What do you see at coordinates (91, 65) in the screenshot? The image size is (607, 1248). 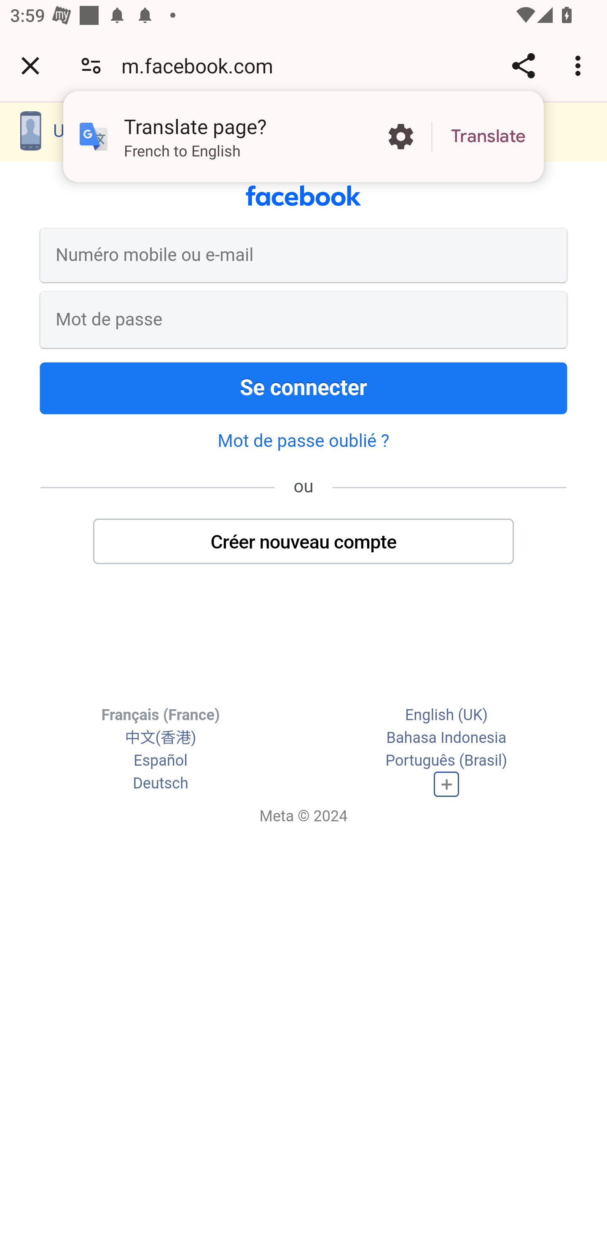 I see `Connection is secure` at bounding box center [91, 65].